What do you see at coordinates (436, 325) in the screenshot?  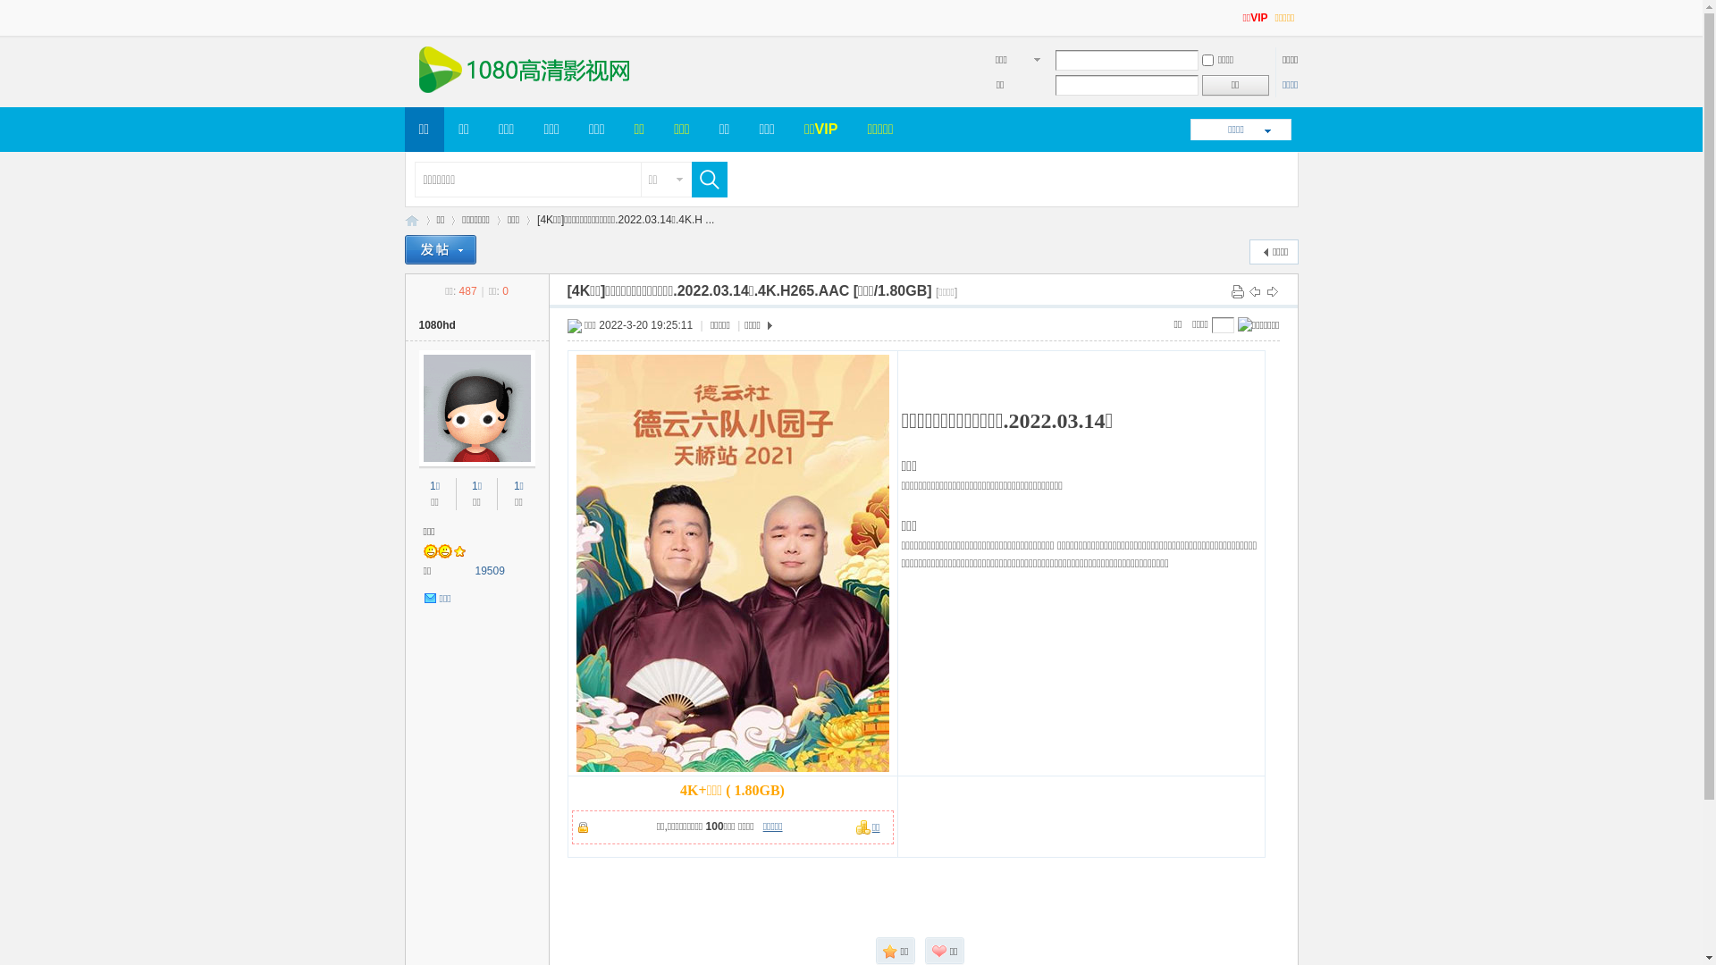 I see `1080hd` at bounding box center [436, 325].